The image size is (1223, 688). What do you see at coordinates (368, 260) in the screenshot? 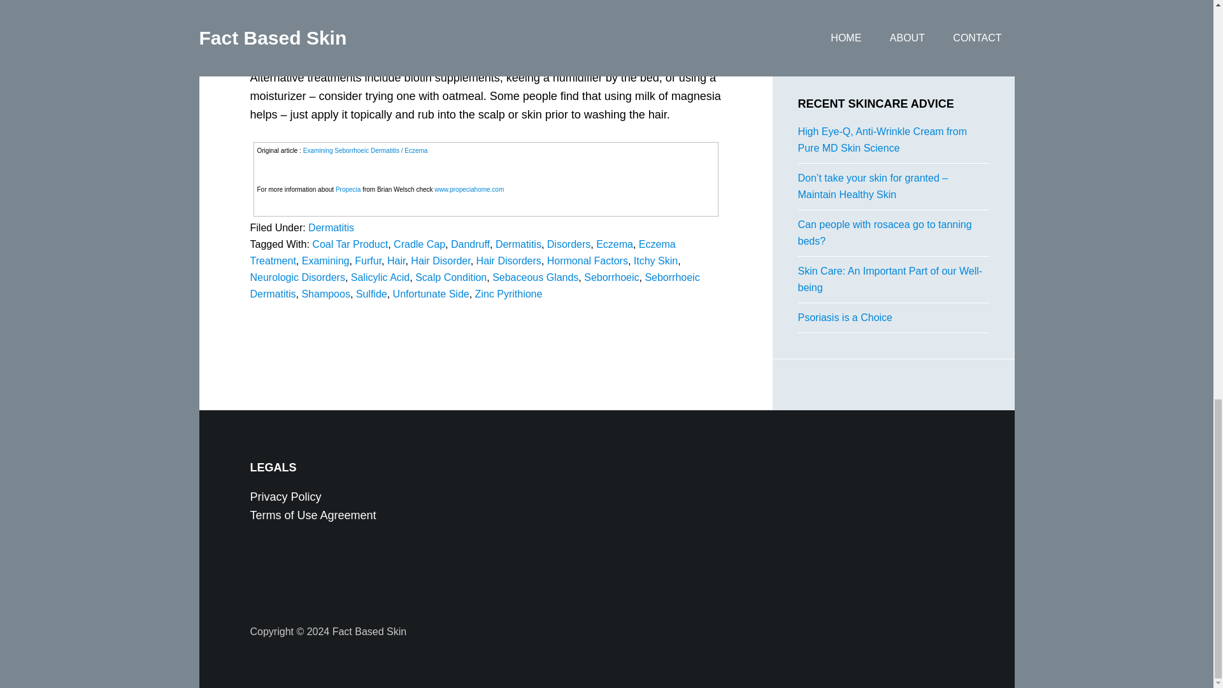
I see `Furfur` at bounding box center [368, 260].